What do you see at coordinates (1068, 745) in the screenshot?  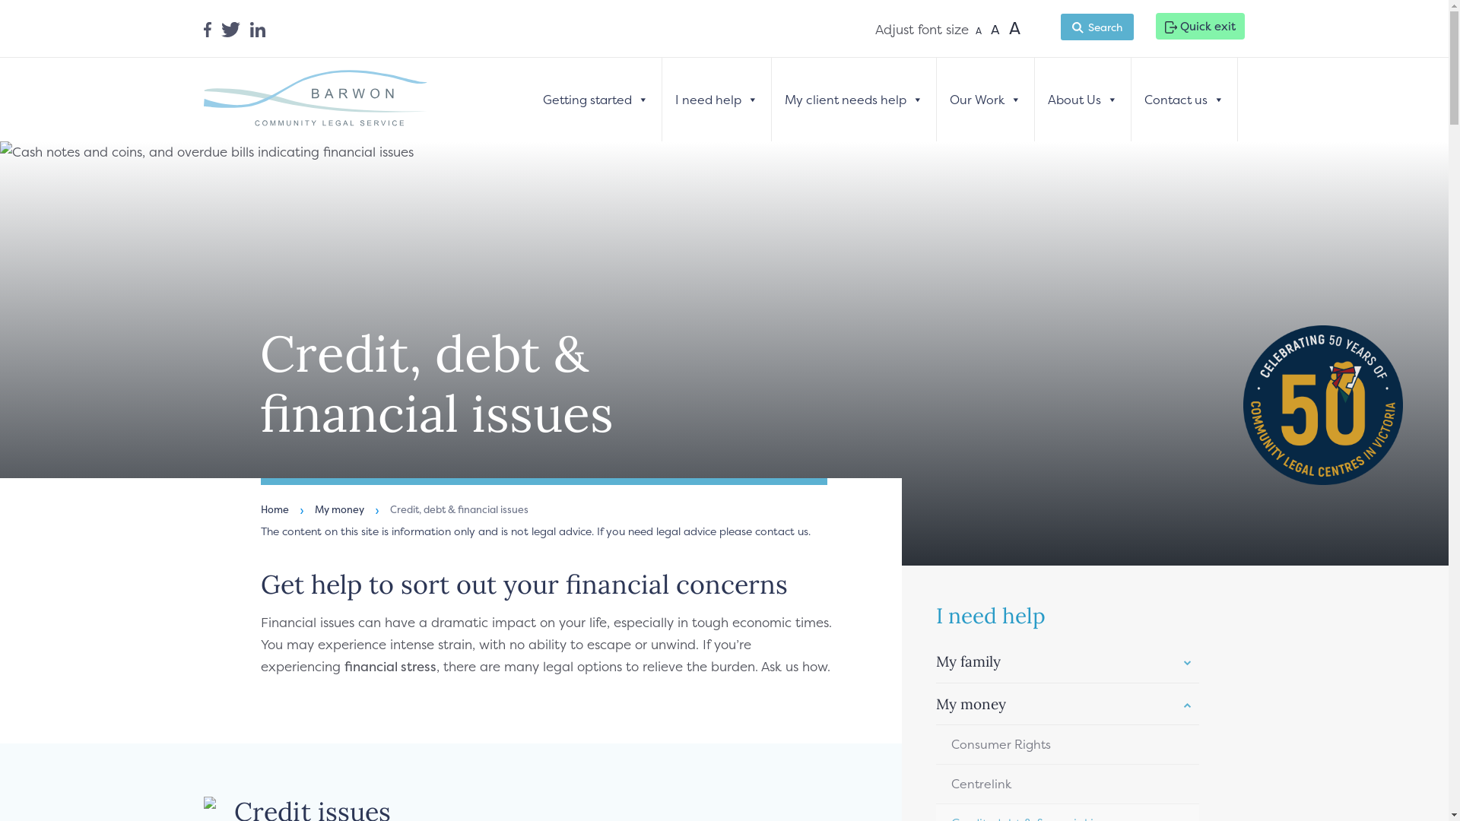 I see `Consumer Rights` at bounding box center [1068, 745].